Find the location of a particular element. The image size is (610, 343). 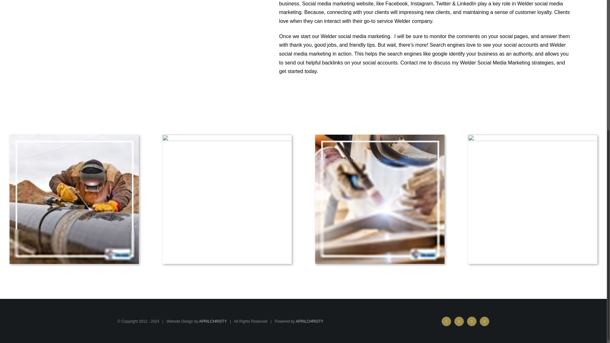

Instagram is located at coordinates (471, 321).